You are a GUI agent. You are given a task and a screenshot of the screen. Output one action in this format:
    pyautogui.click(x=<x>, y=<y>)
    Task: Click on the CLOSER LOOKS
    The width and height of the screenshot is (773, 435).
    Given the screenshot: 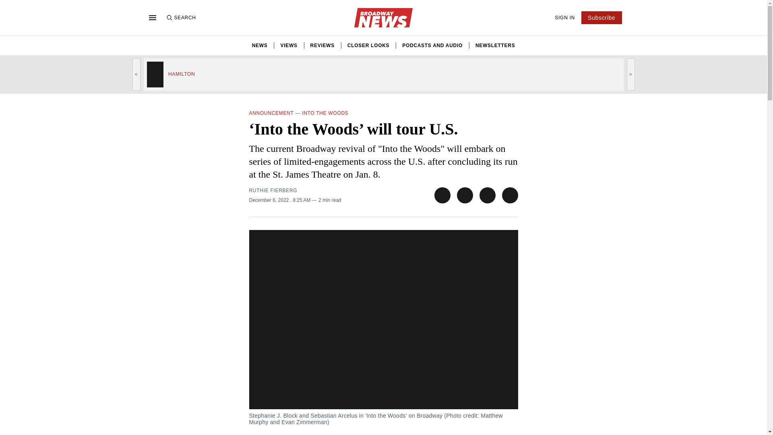 What is the action you would take?
    pyautogui.click(x=368, y=45)
    